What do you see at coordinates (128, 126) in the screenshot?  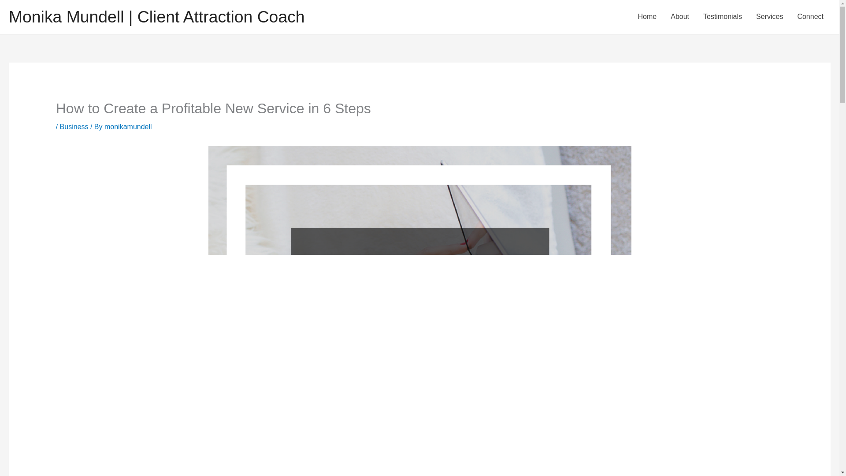 I see `monikamundell` at bounding box center [128, 126].